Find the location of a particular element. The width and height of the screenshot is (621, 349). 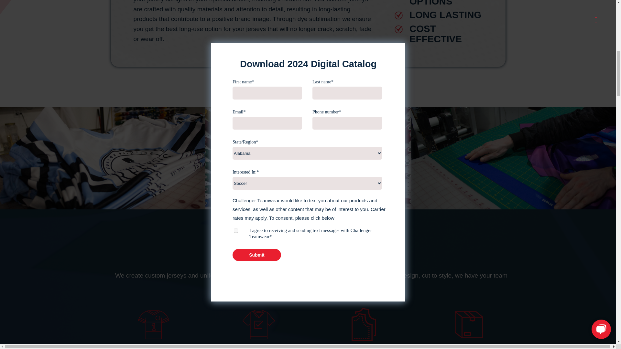

4 is located at coordinates (469, 324).